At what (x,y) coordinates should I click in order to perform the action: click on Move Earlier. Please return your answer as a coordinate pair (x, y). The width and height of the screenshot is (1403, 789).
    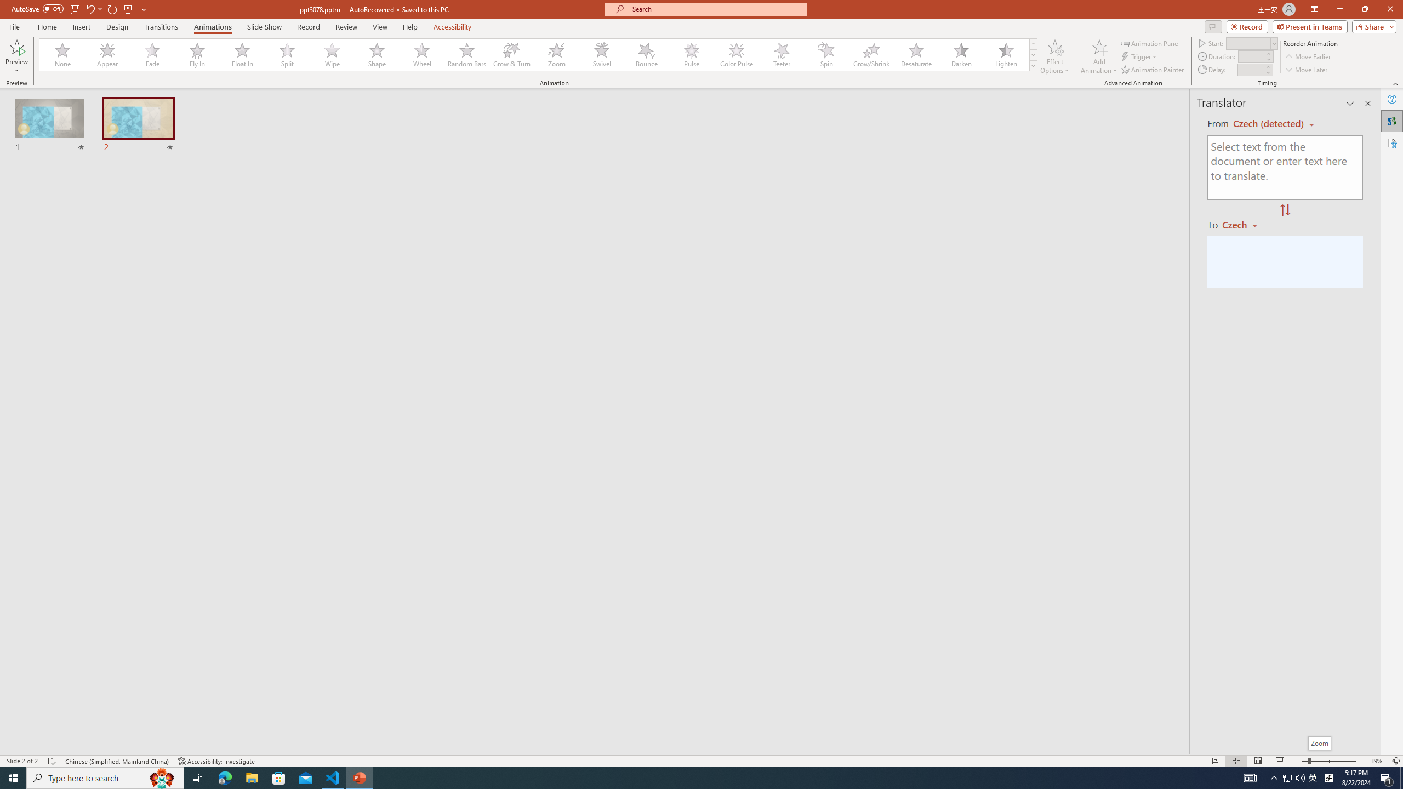
    Looking at the image, I should click on (1308, 57).